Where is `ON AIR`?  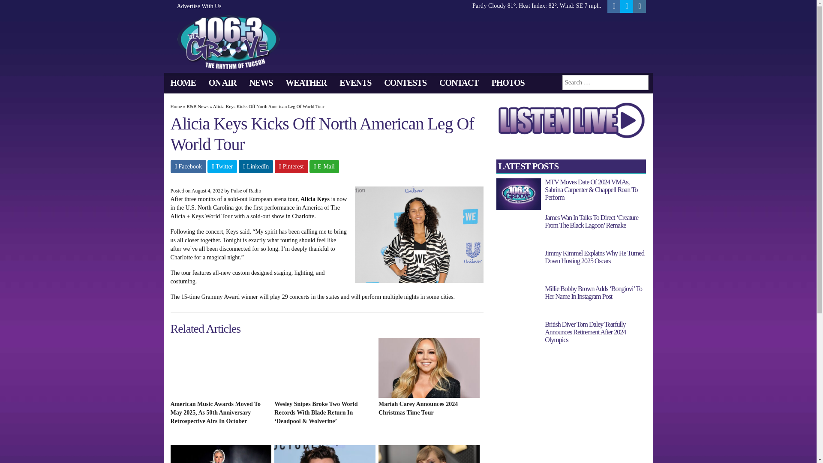
ON AIR is located at coordinates (222, 83).